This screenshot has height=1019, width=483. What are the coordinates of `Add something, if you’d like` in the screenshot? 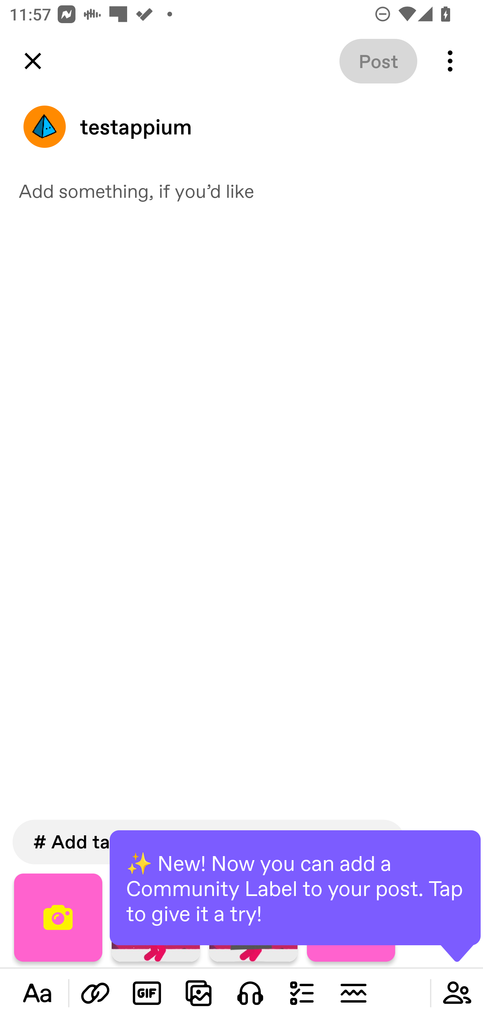 It's located at (241, 190).